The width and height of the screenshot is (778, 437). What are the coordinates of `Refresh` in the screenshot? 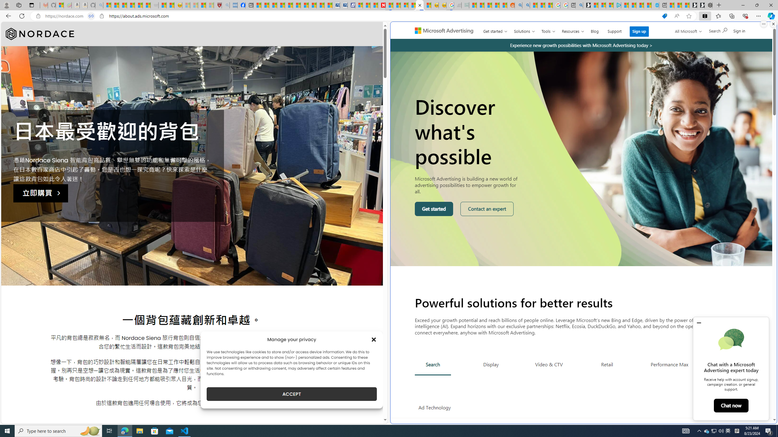 It's located at (22, 16).